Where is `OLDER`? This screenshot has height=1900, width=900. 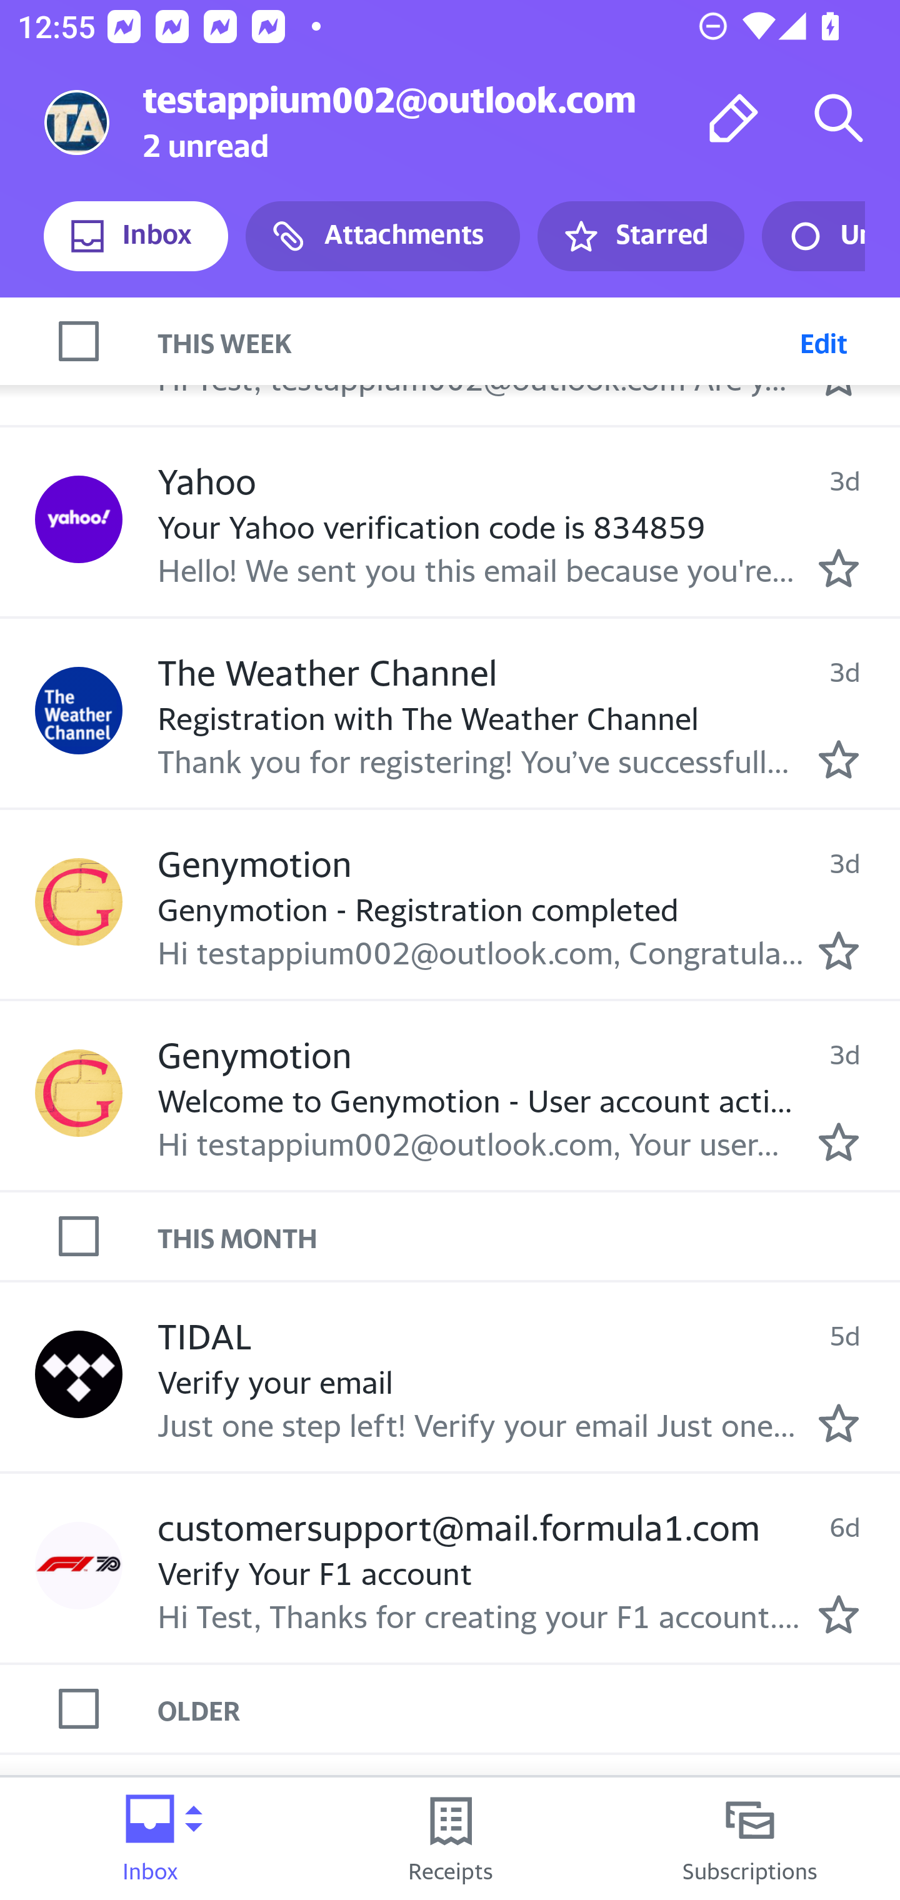
OLDER is located at coordinates (529, 1709).